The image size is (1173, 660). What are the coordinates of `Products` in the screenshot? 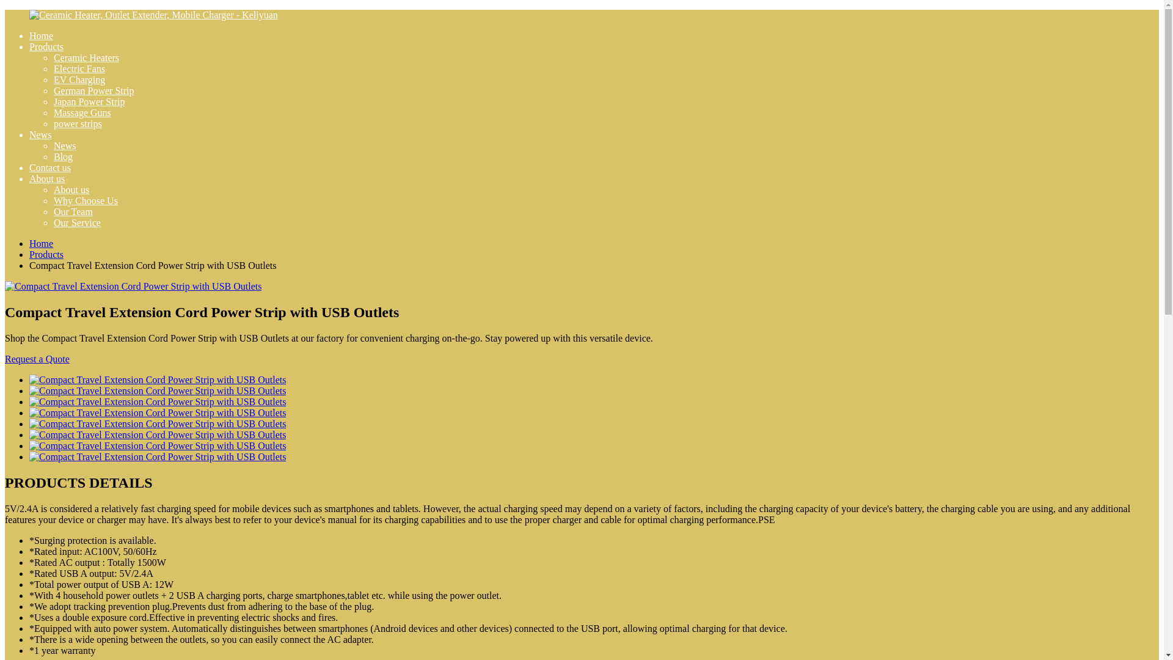 It's located at (46, 254).